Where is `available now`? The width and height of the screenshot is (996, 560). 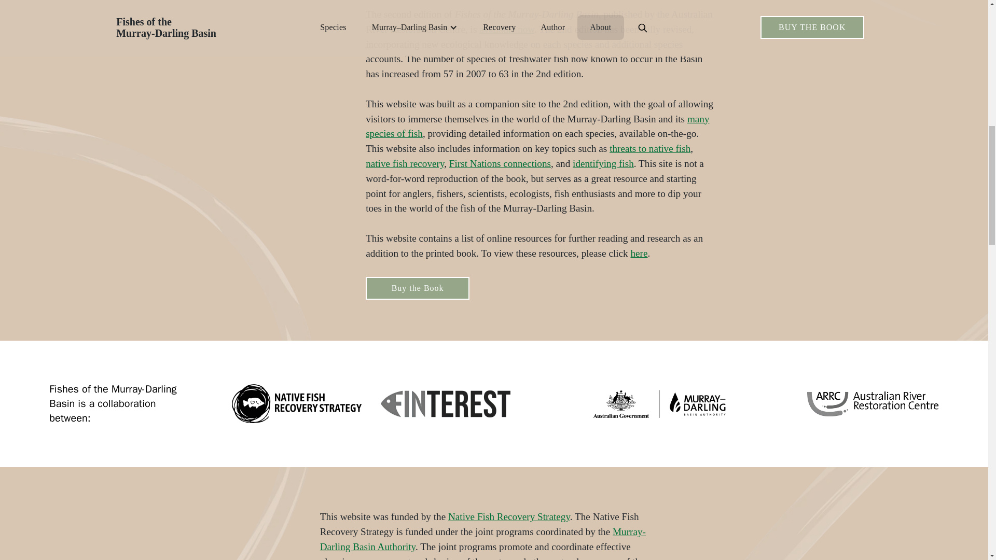 available now is located at coordinates (506, 29).